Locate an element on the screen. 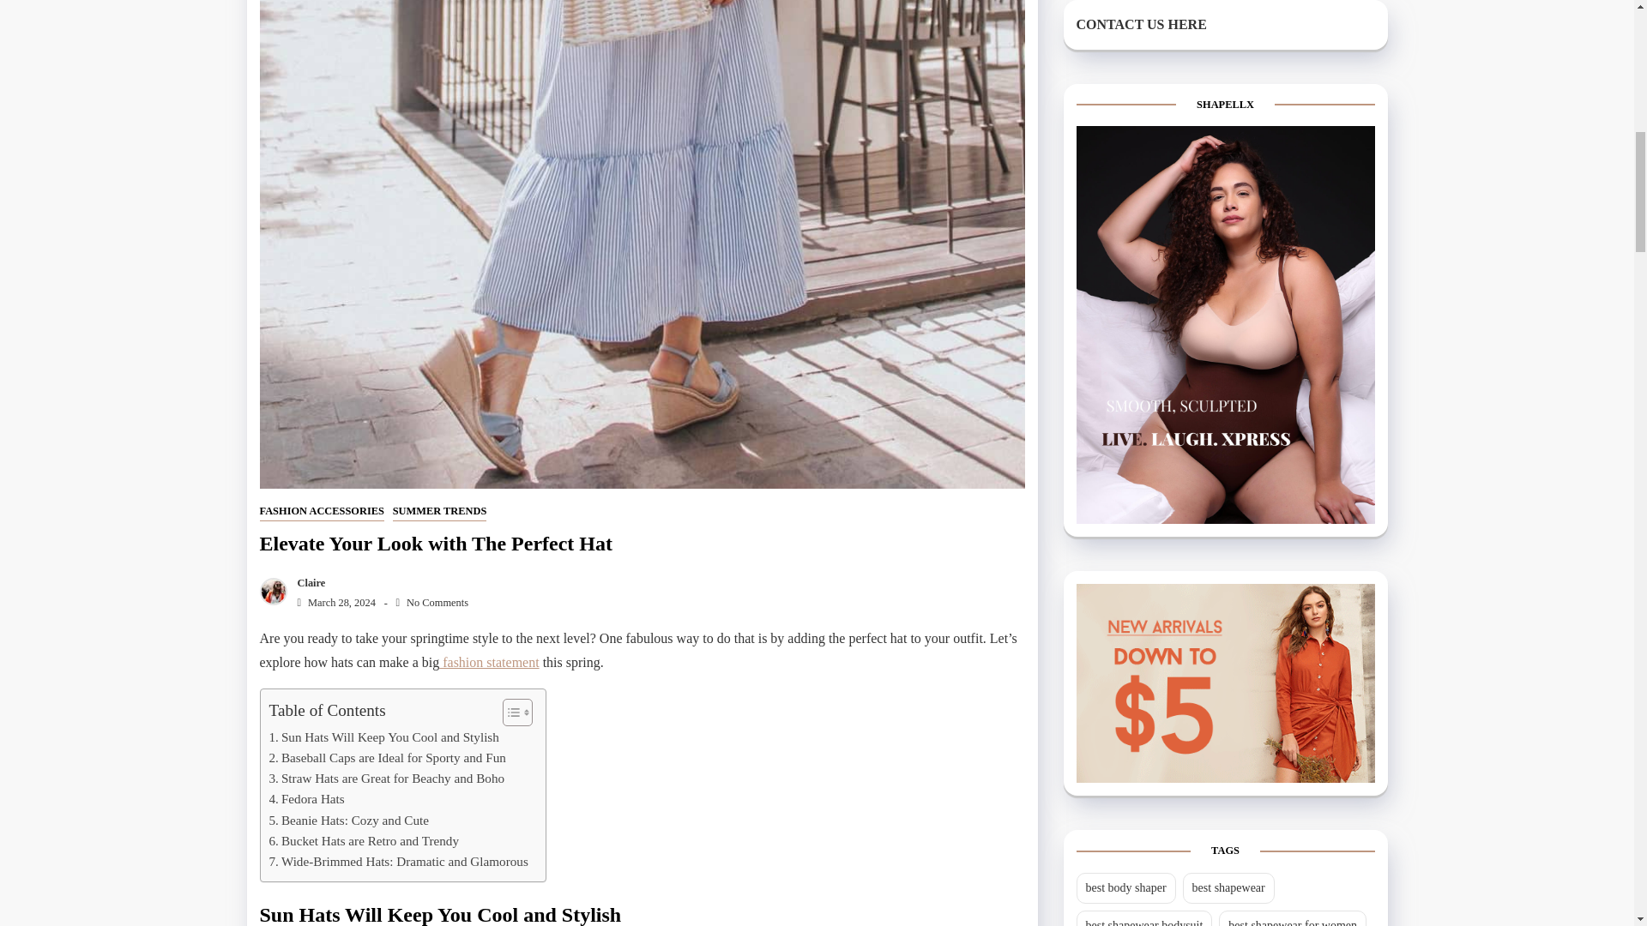  Sun Hats Will Keep You Cool and Stylish is located at coordinates (384, 737).